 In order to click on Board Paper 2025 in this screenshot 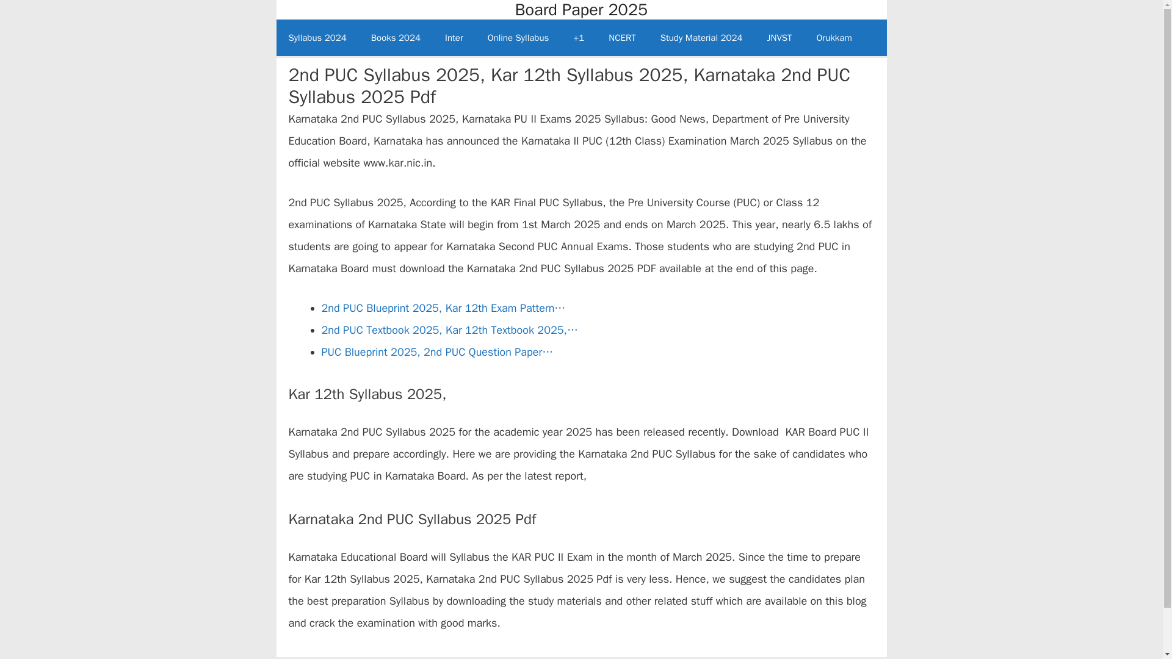, I will do `click(581, 10)`.